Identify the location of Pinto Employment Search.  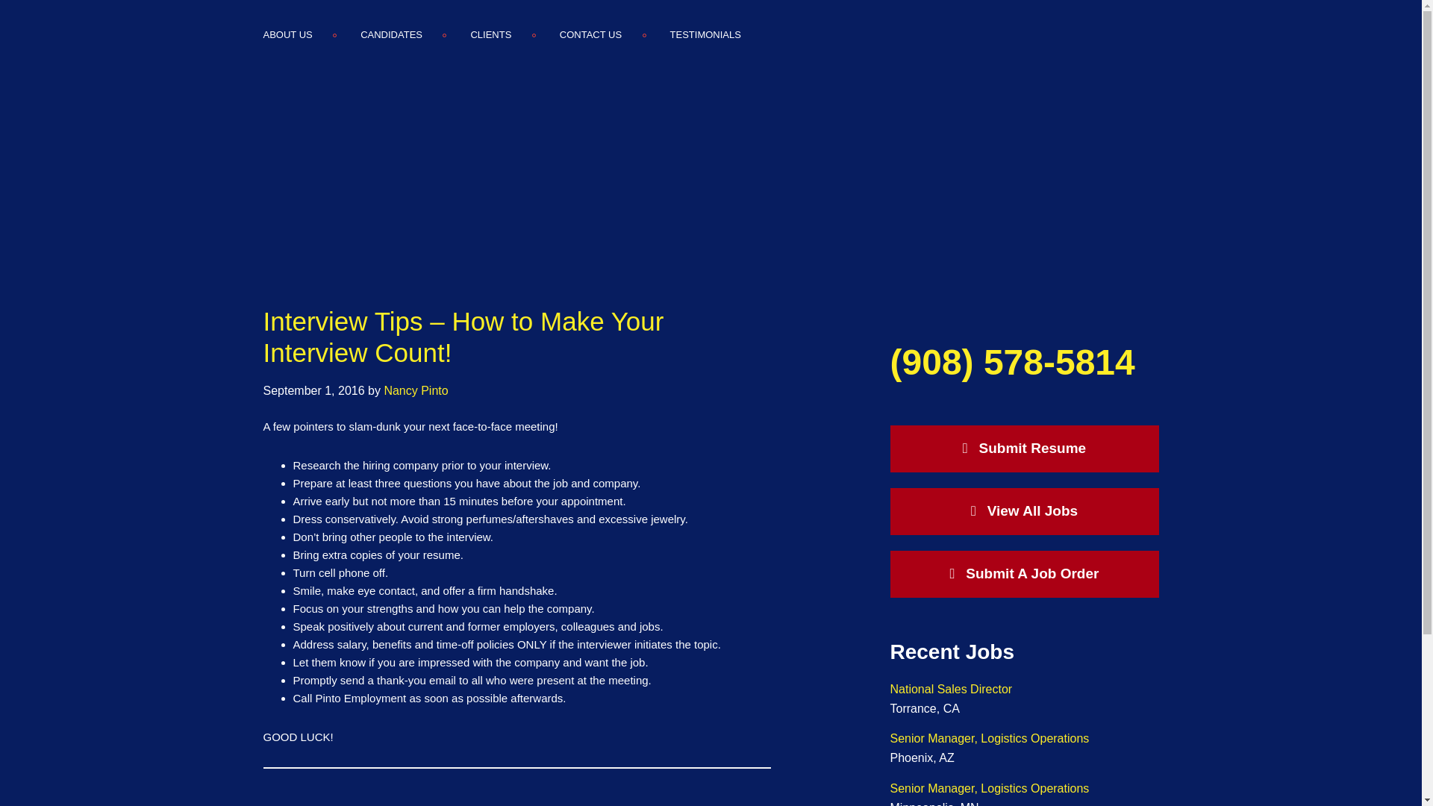
(1079, 37).